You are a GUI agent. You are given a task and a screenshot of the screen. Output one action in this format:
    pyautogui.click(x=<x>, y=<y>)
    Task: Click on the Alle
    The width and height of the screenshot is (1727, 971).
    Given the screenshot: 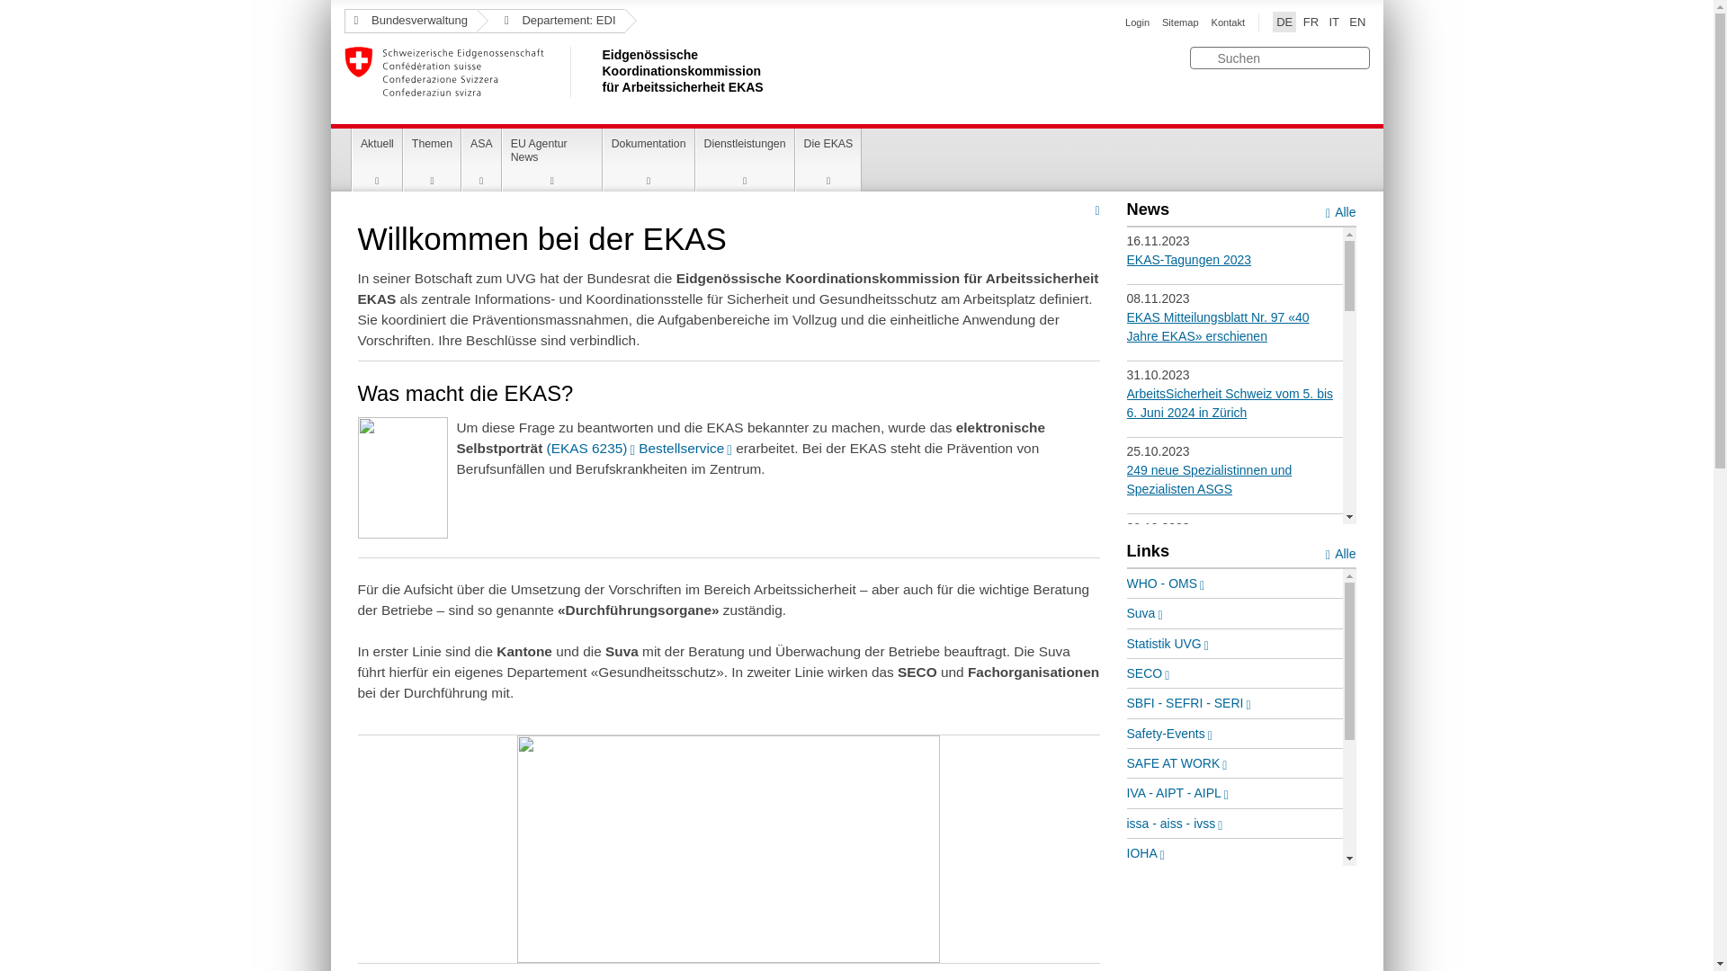 What is the action you would take?
    pyautogui.click(x=1340, y=211)
    